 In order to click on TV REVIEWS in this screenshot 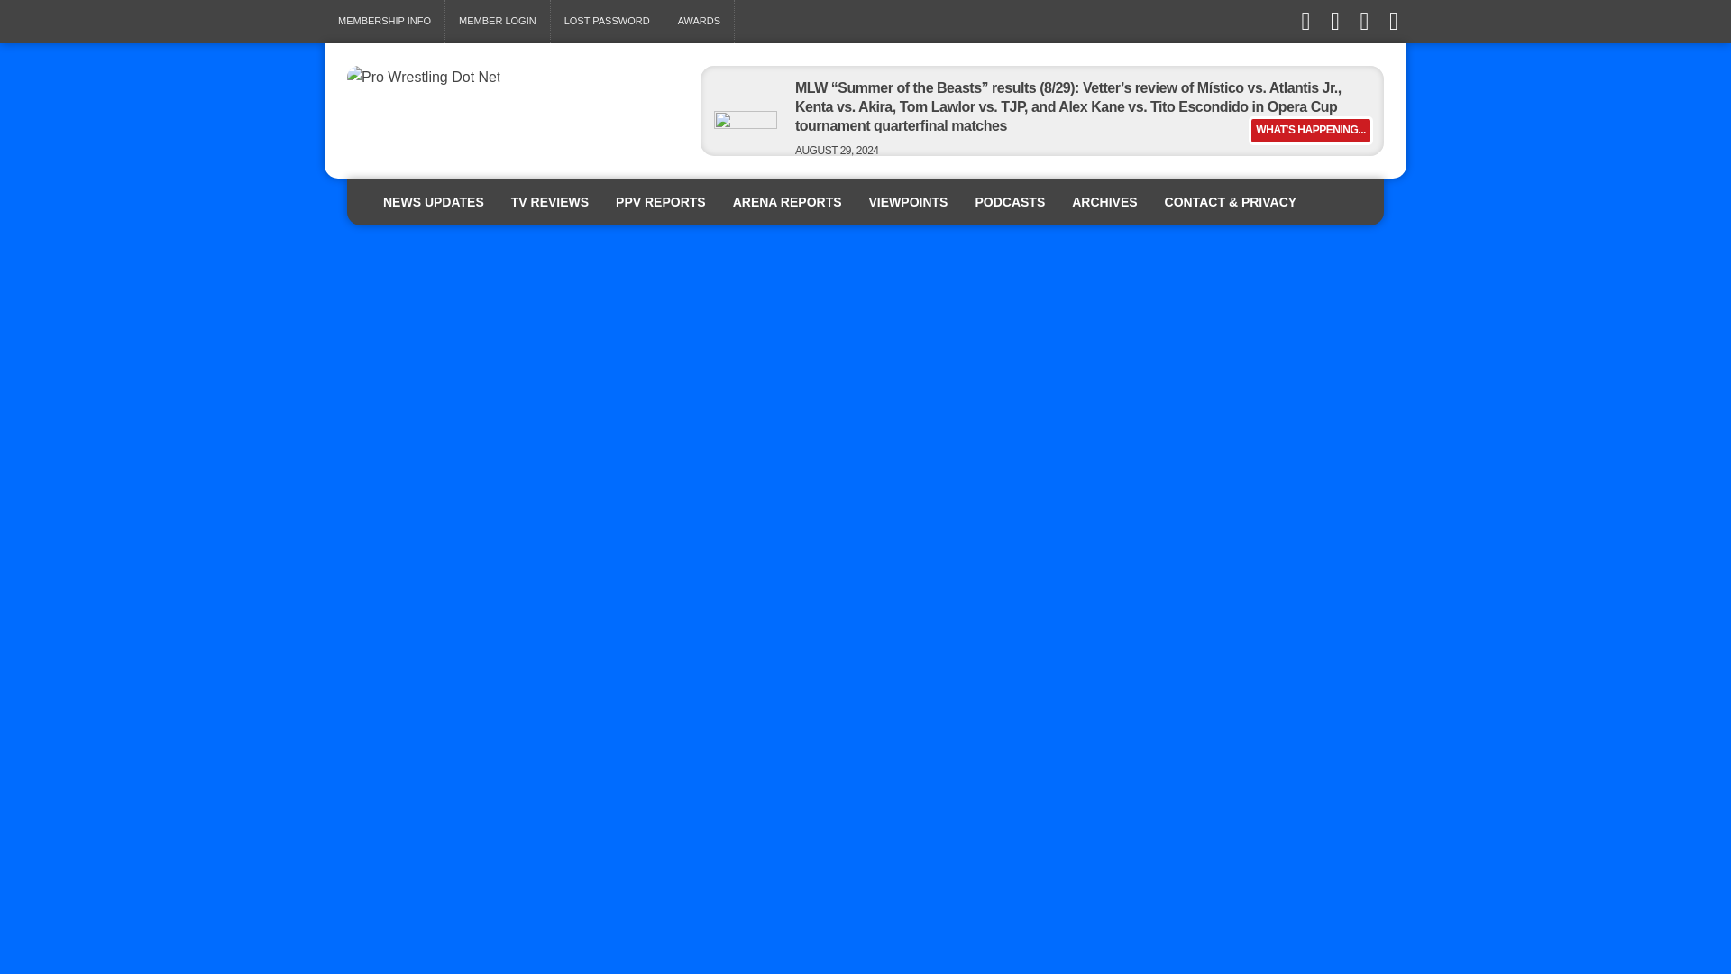, I will do `click(550, 201)`.